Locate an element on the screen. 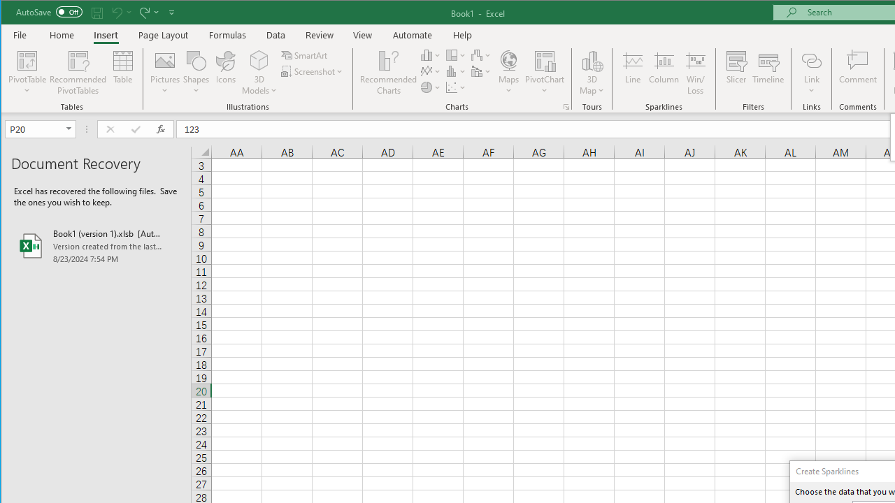 This screenshot has height=503, width=895. Insert Combo Chart is located at coordinates (481, 71).